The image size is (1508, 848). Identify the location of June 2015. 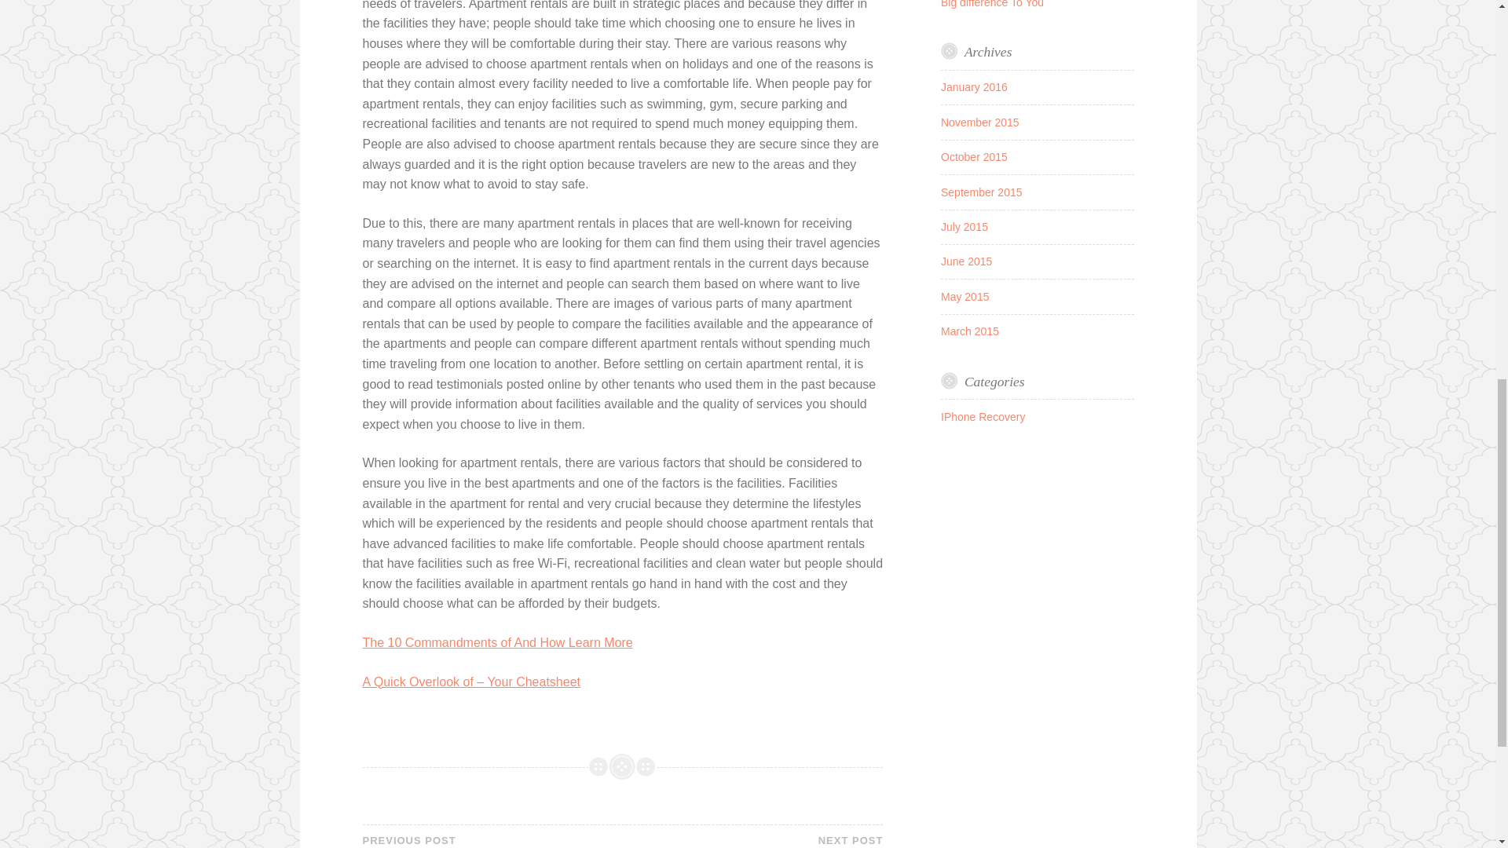
(966, 261).